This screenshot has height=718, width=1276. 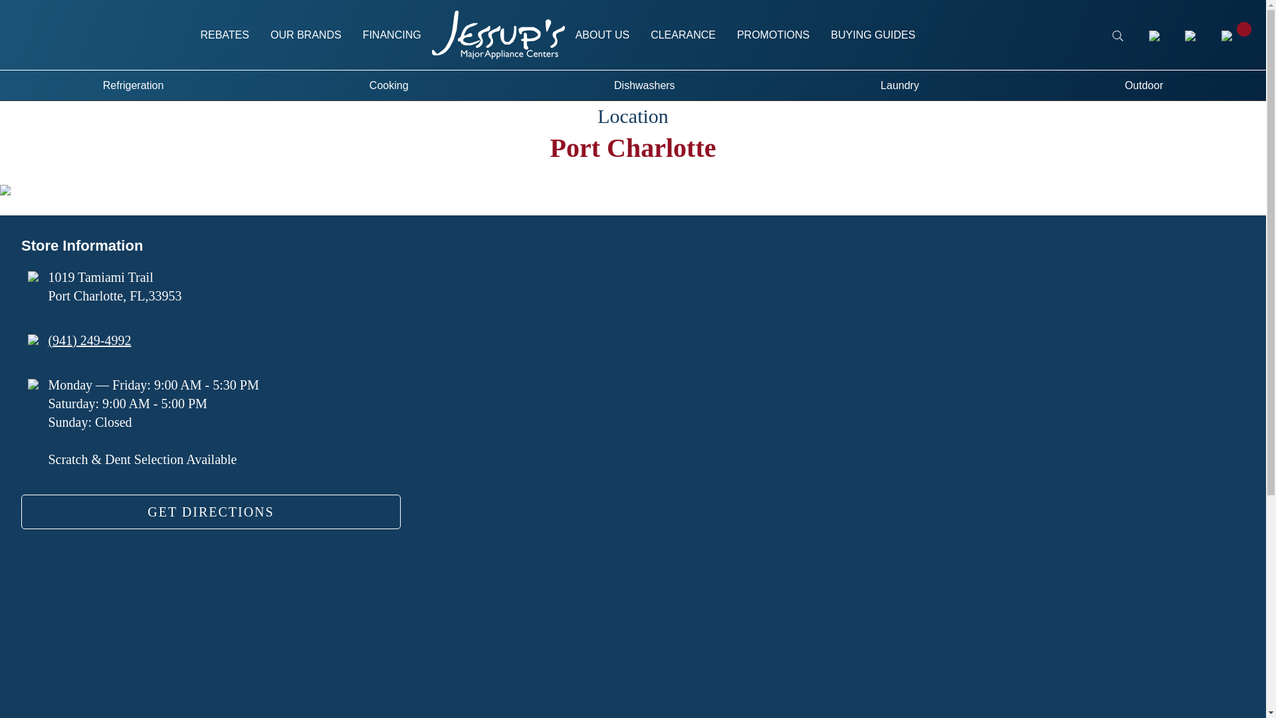 What do you see at coordinates (392, 35) in the screenshot?
I see `FINANCING` at bounding box center [392, 35].